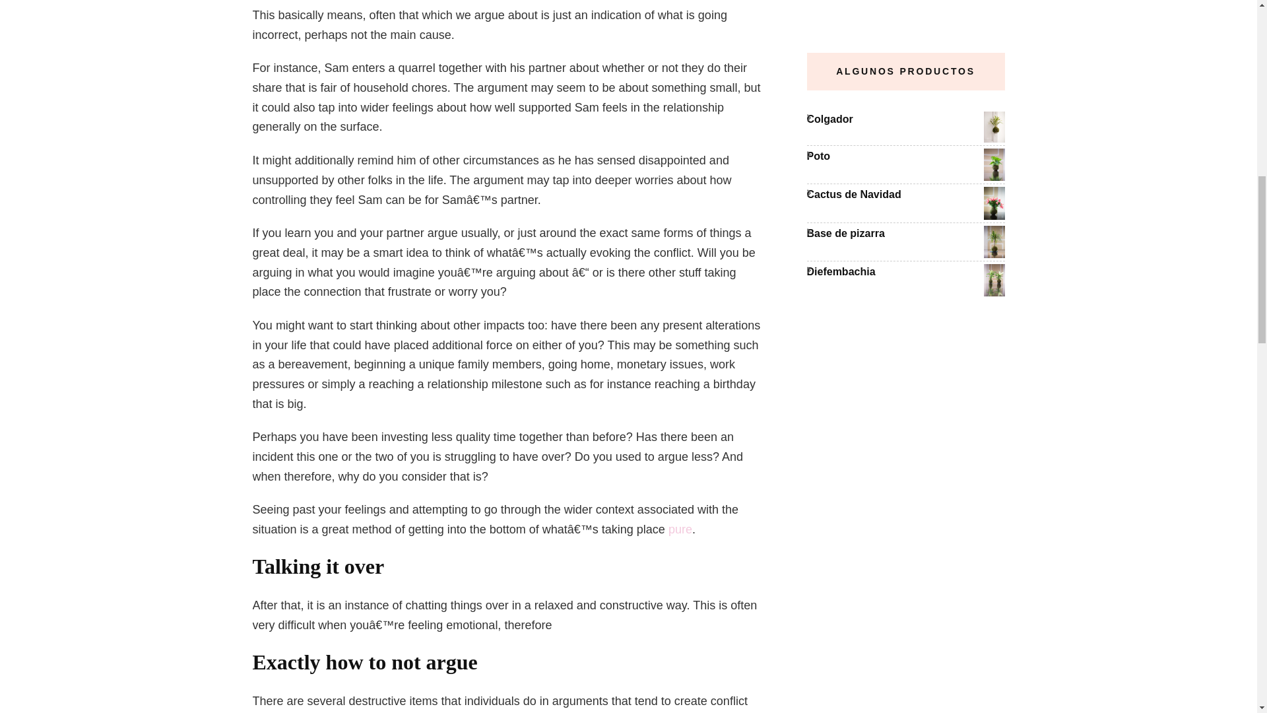  What do you see at coordinates (680, 529) in the screenshot?
I see `pure` at bounding box center [680, 529].